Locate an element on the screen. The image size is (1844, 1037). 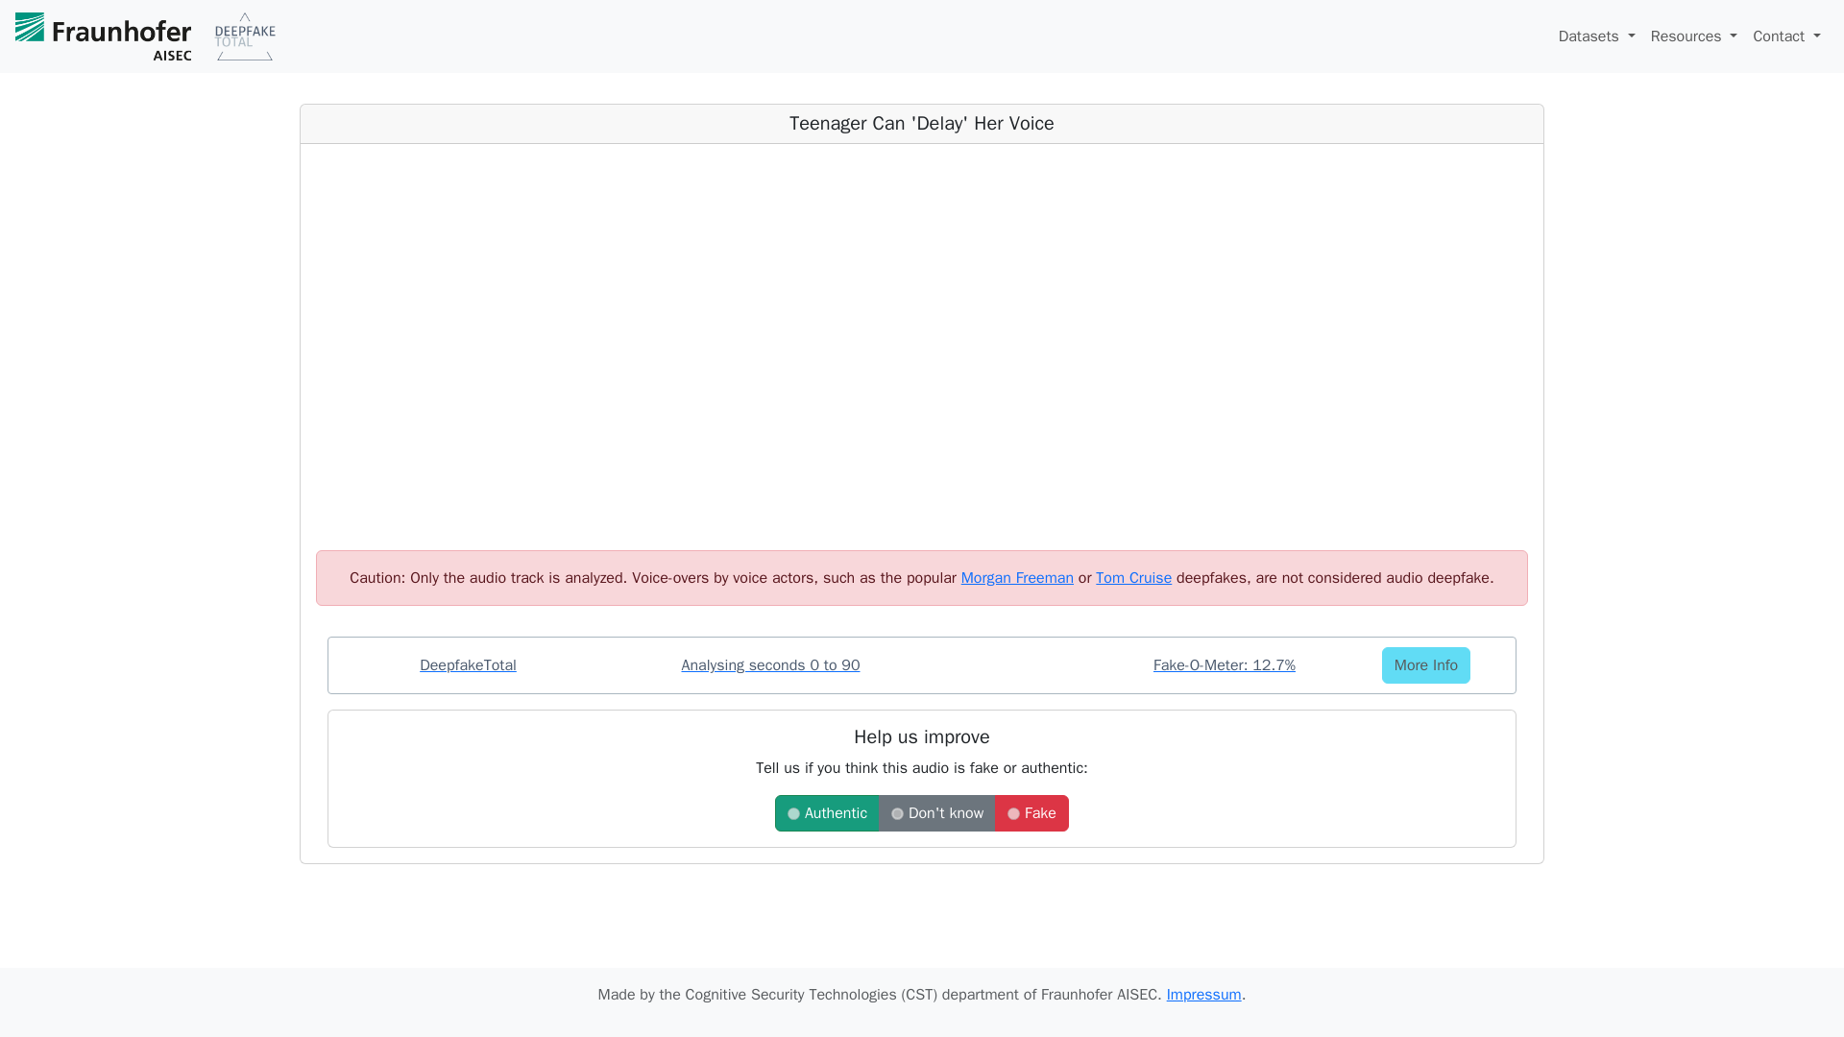
Contact is located at coordinates (1786, 36).